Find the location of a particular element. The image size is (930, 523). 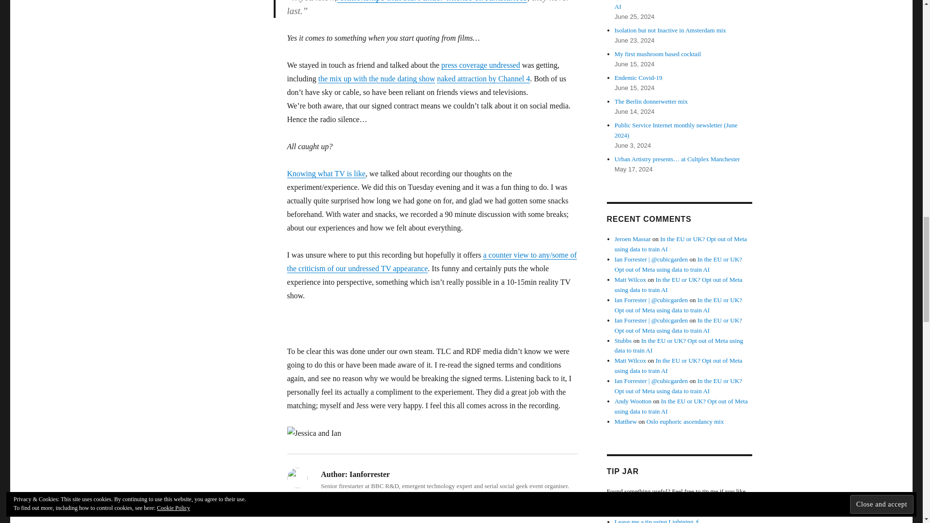

View all posts by Ianforrester is located at coordinates (358, 506).